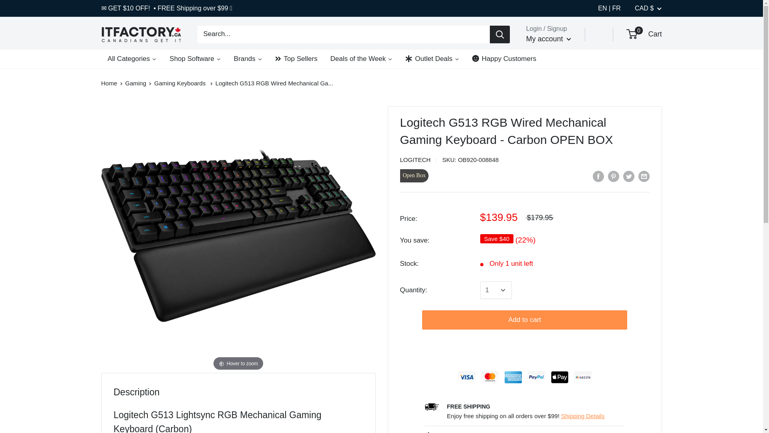  Describe the element at coordinates (195, 59) in the screenshot. I see `Shop Software` at that location.